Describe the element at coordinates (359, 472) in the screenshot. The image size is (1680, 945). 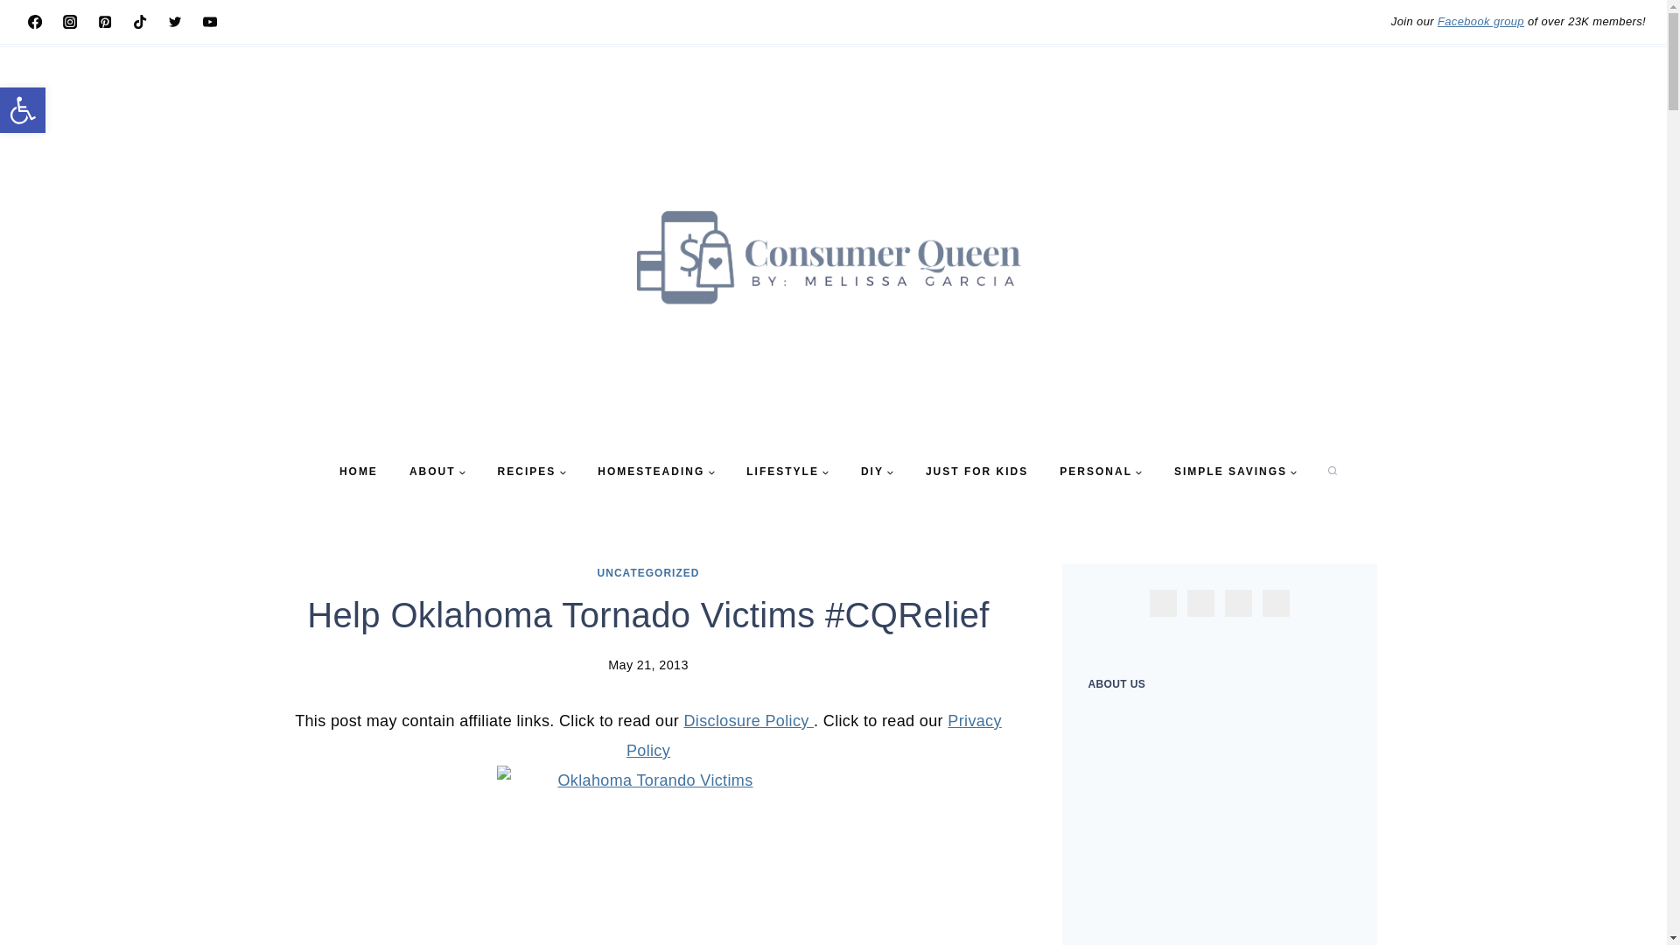
I see `HOME` at that location.